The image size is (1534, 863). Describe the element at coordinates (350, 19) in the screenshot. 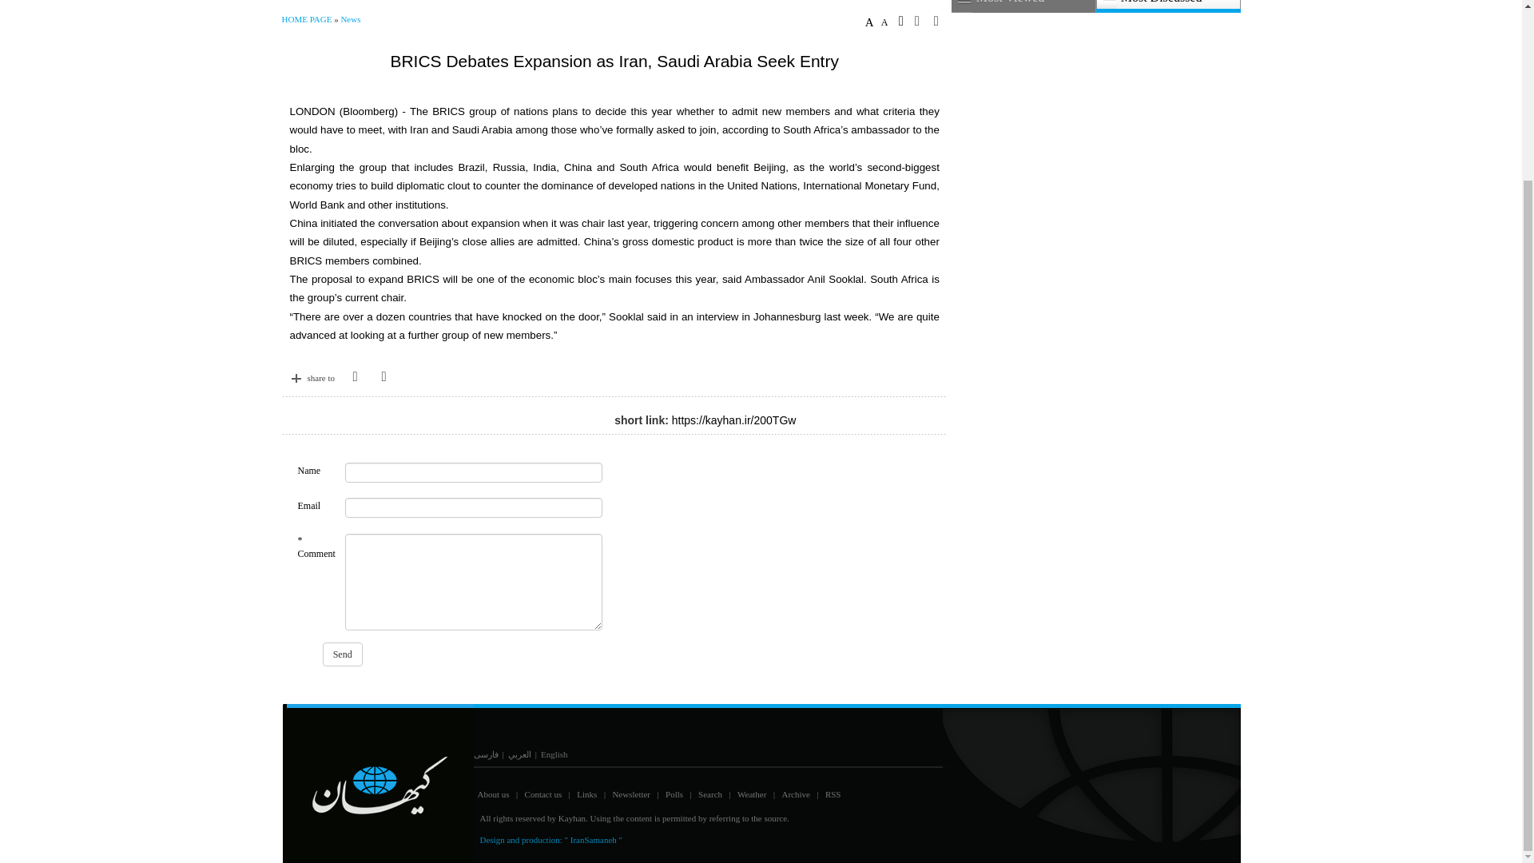

I see `News` at that location.